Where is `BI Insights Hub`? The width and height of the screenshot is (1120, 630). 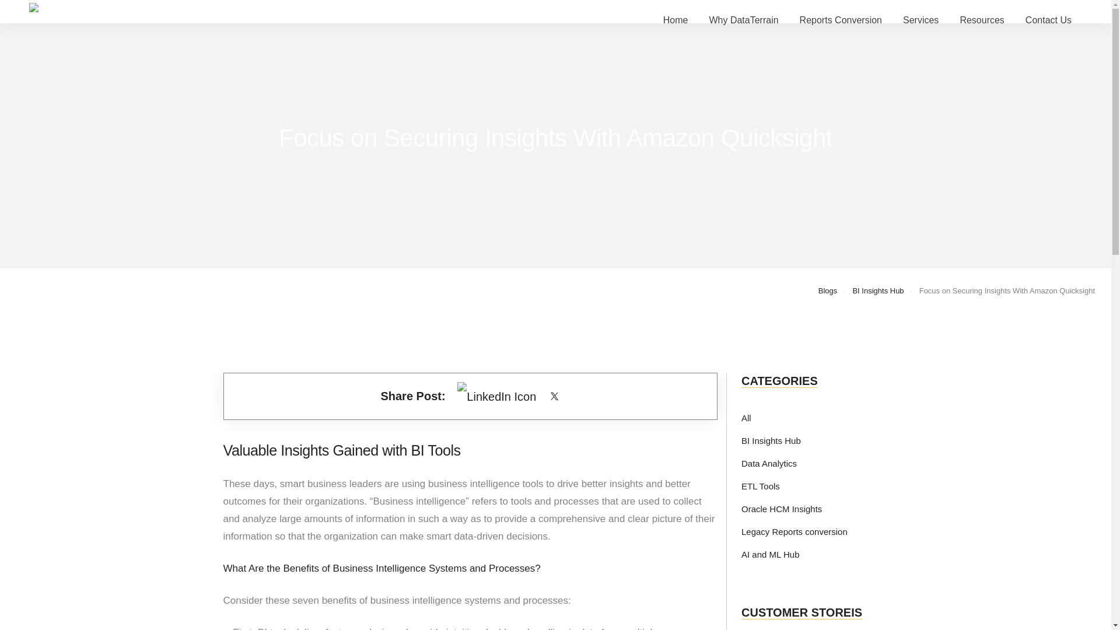
BI Insights Hub is located at coordinates (878, 290).